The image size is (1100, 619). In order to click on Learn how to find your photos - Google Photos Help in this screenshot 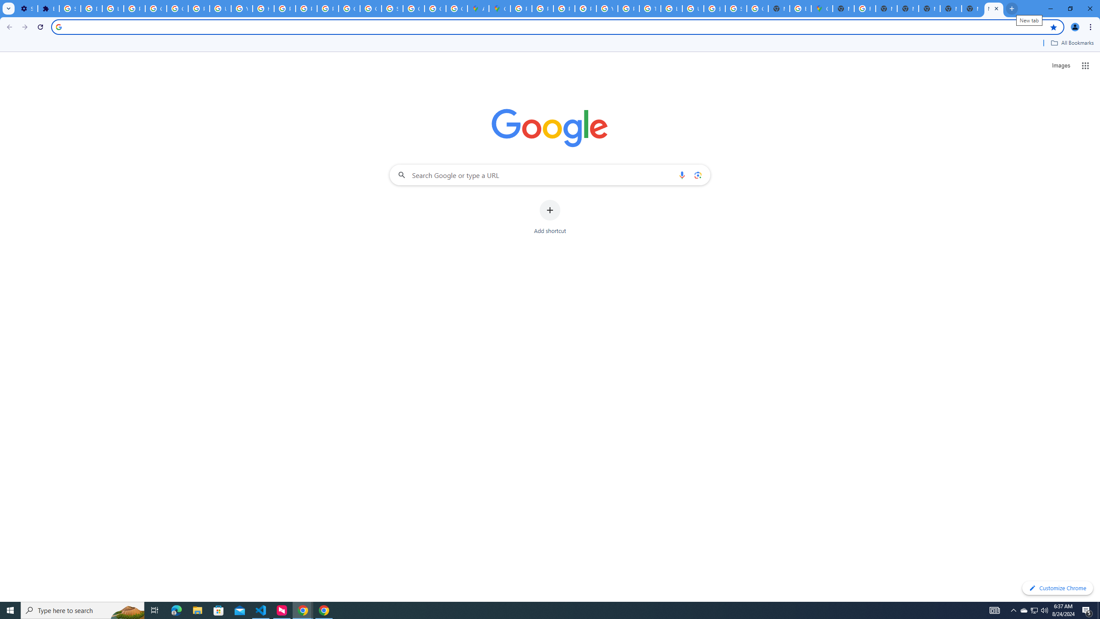, I will do `click(113, 9)`.